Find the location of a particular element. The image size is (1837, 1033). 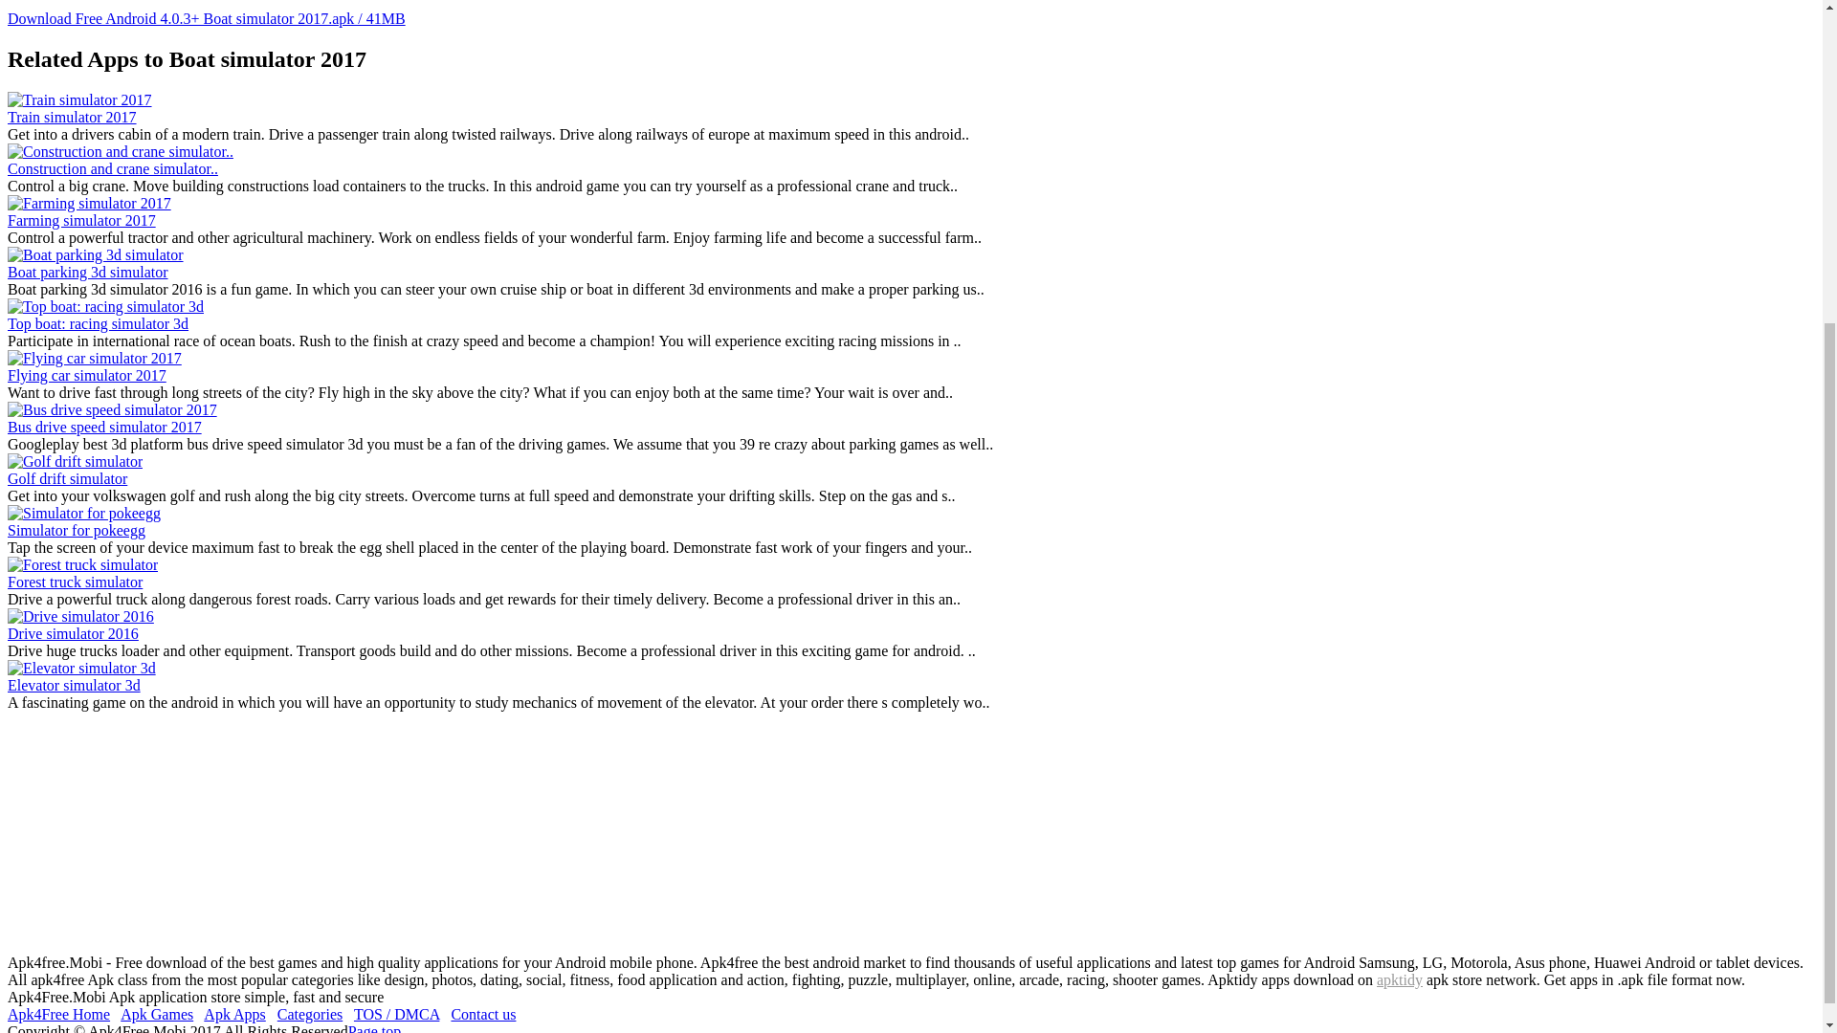

Apk4Free Home is located at coordinates (58, 1014).